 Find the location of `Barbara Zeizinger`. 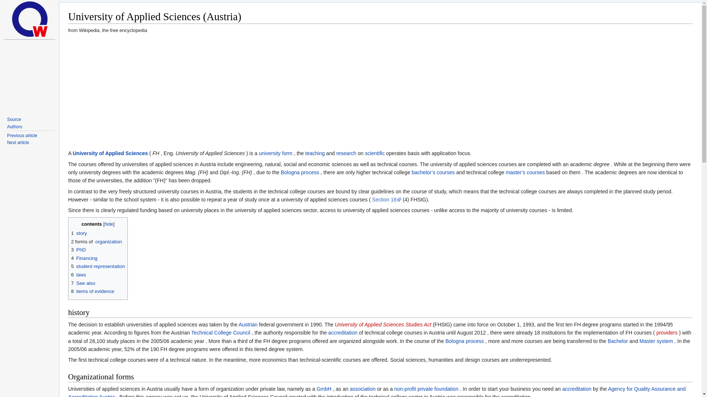

Barbara Zeizinger is located at coordinates (22, 135).